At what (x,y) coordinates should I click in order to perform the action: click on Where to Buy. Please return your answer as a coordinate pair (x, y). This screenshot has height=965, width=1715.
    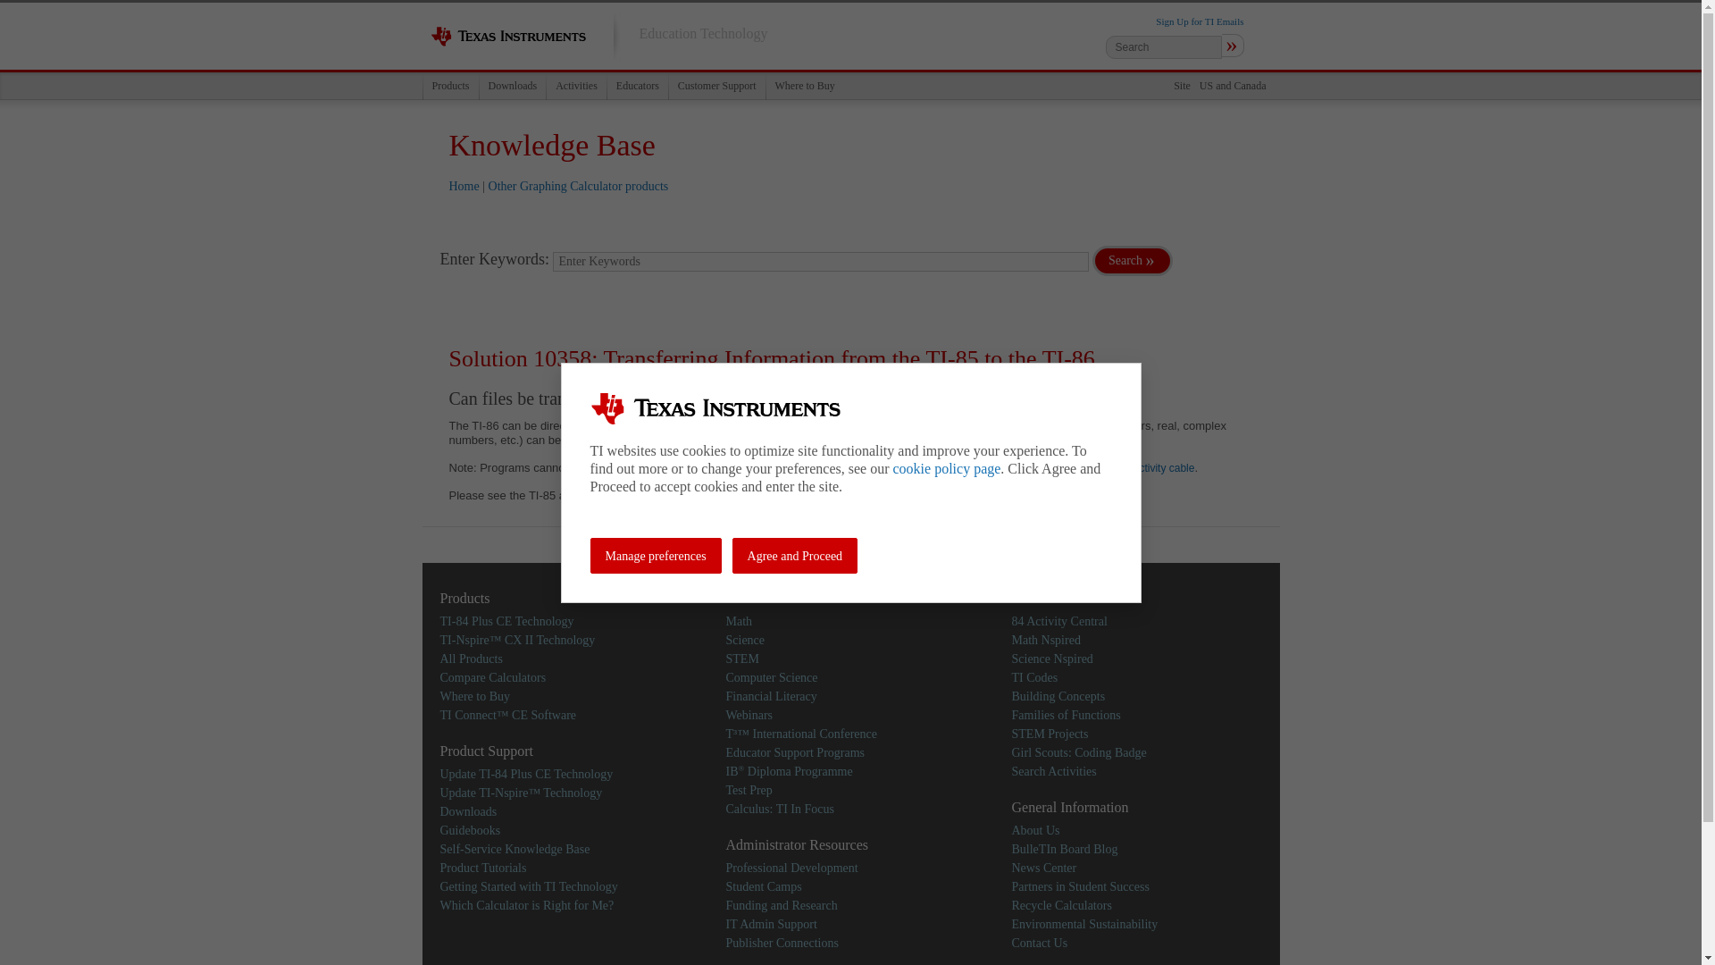
    Looking at the image, I should click on (473, 697).